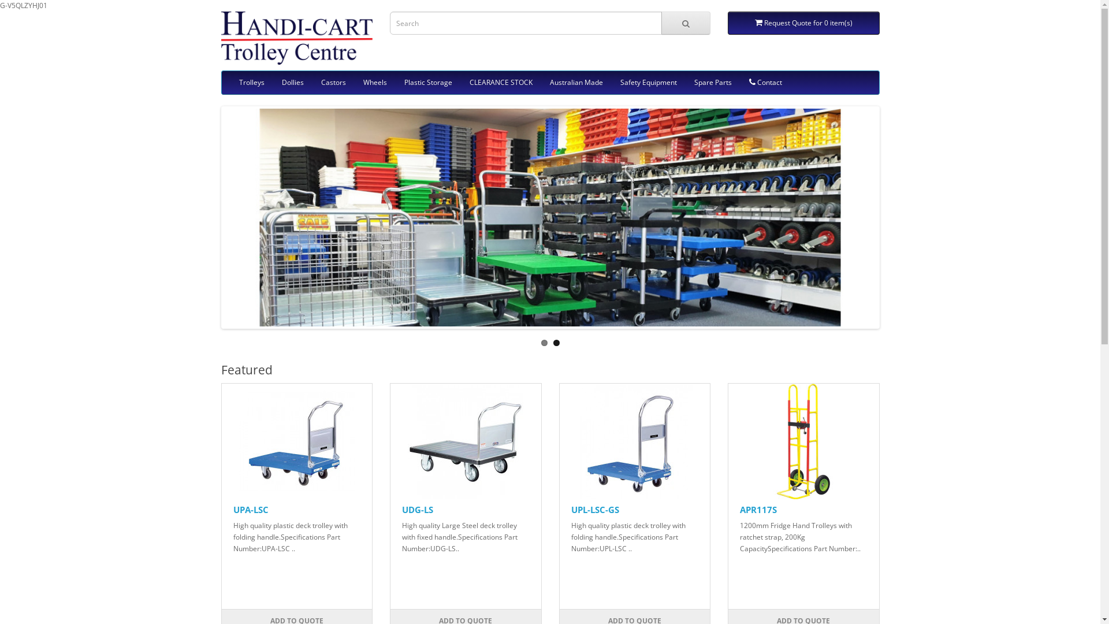 The width and height of the screenshot is (1109, 624). I want to click on APR117S, so click(803, 441).